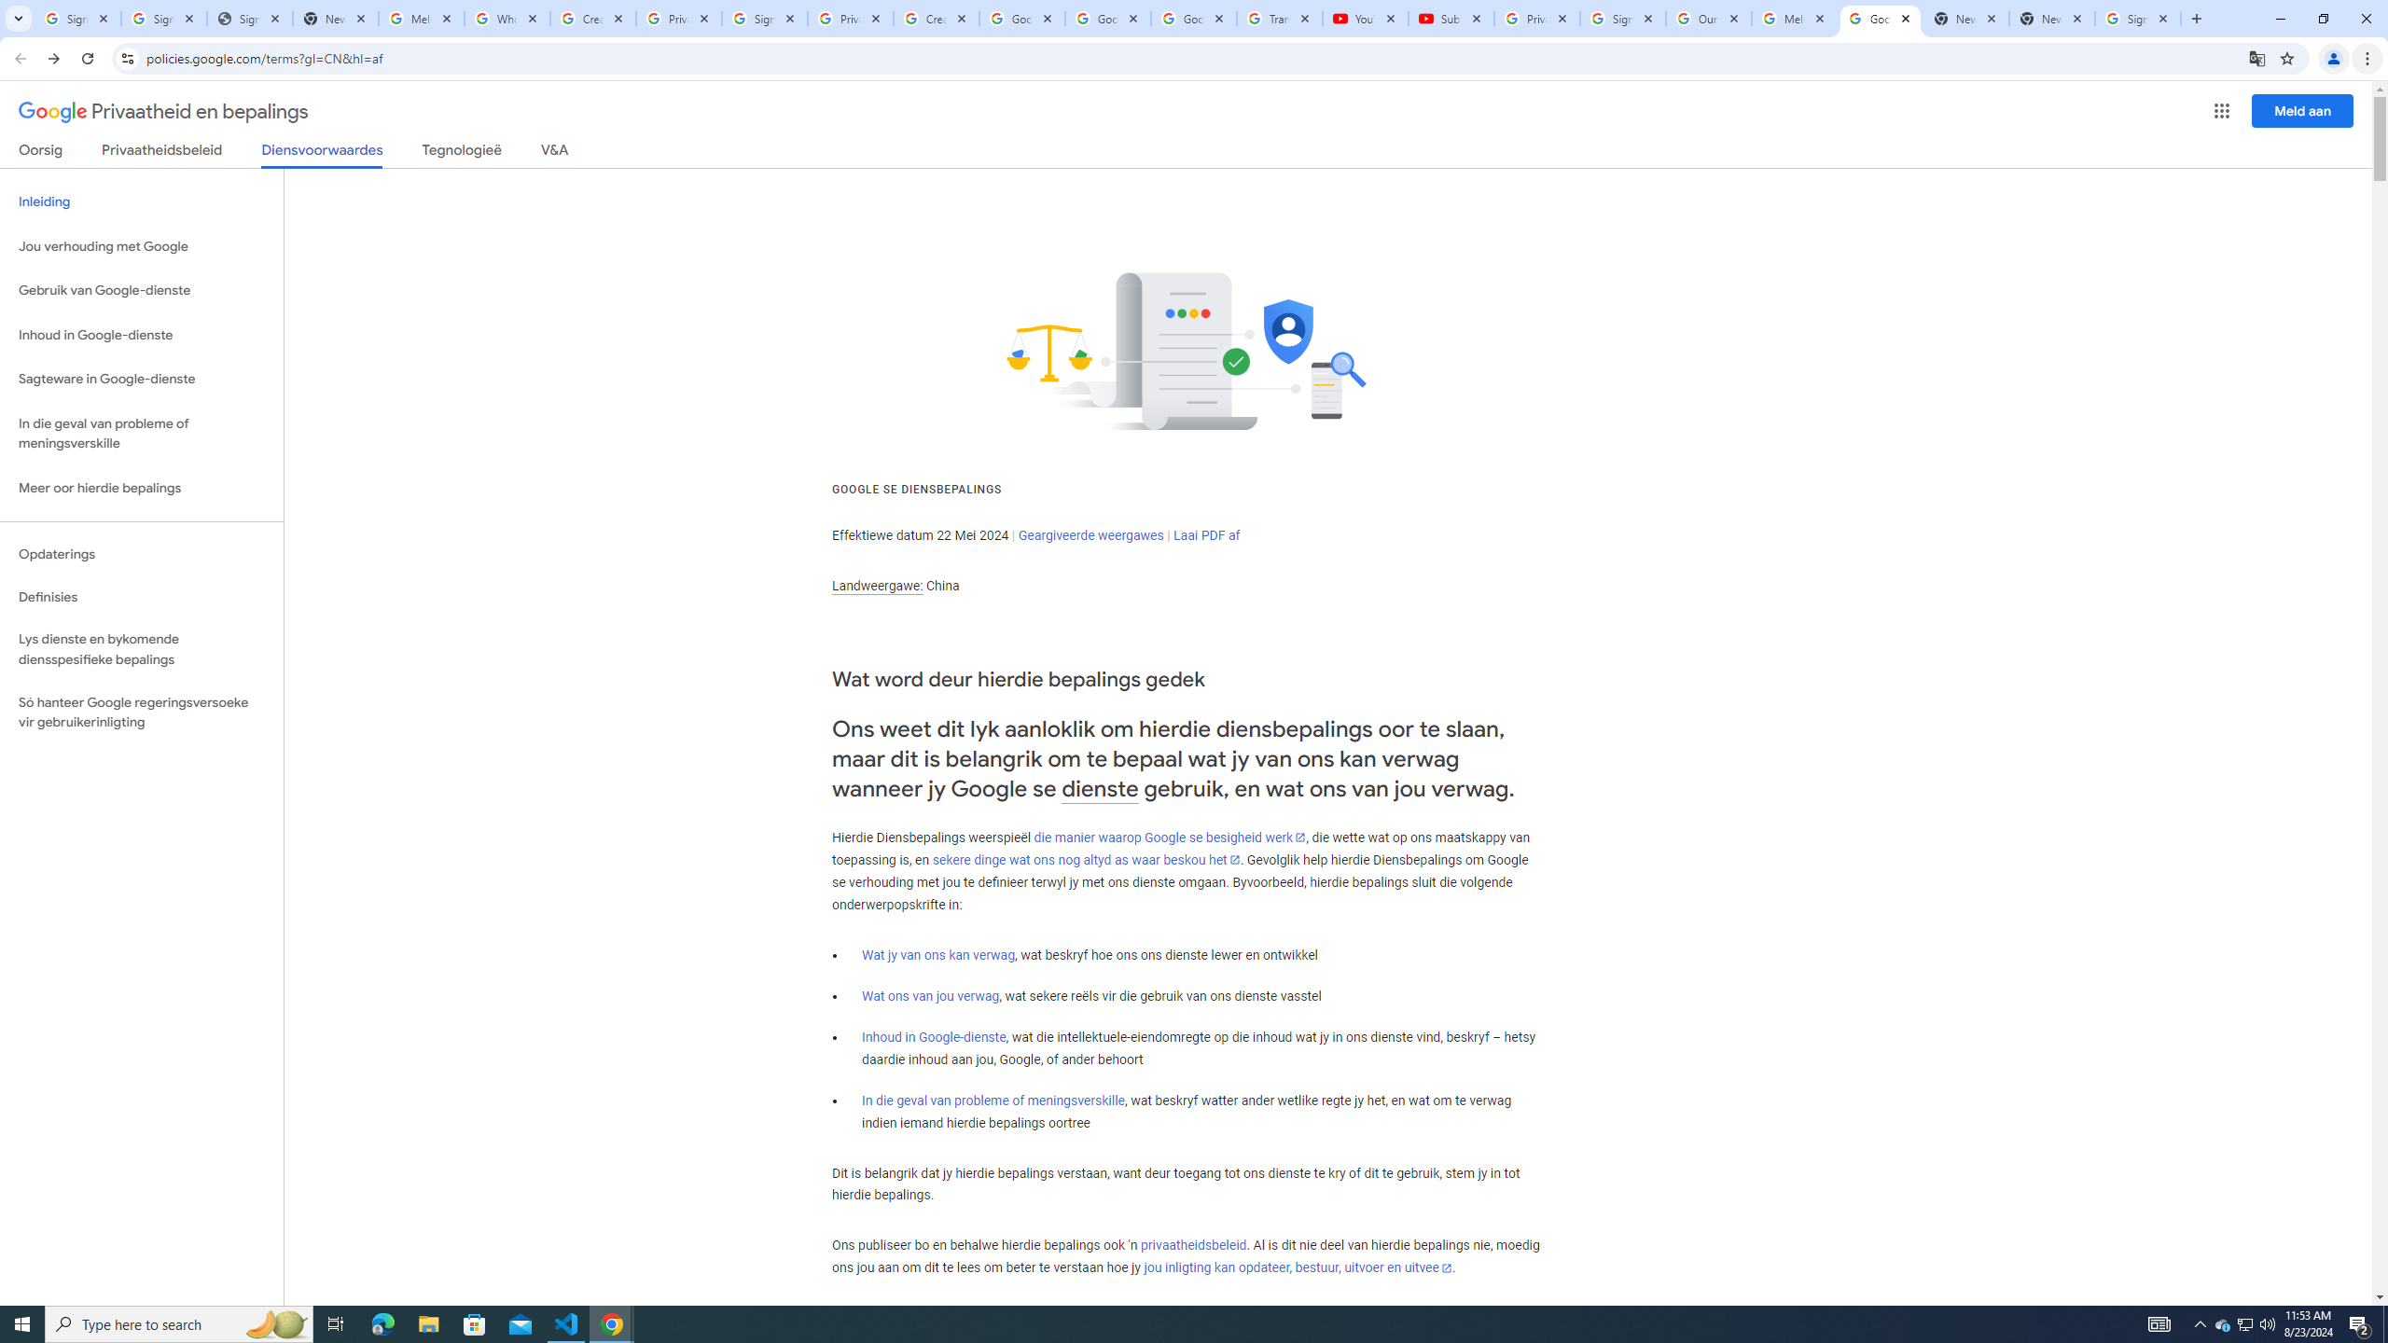 This screenshot has height=1343, width=2388. Describe the element at coordinates (1622, 19) in the screenshot. I see `Sign in - Google Accounts` at that location.